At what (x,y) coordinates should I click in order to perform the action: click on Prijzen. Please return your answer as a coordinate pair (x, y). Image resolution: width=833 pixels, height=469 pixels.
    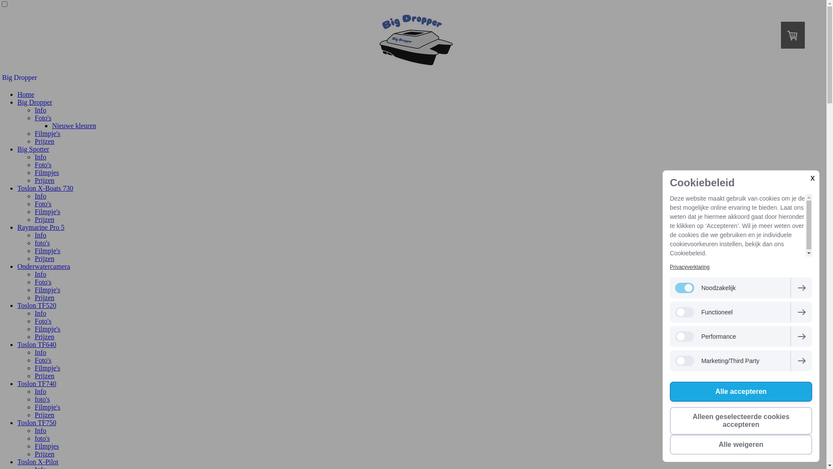
    Looking at the image, I should click on (44, 337).